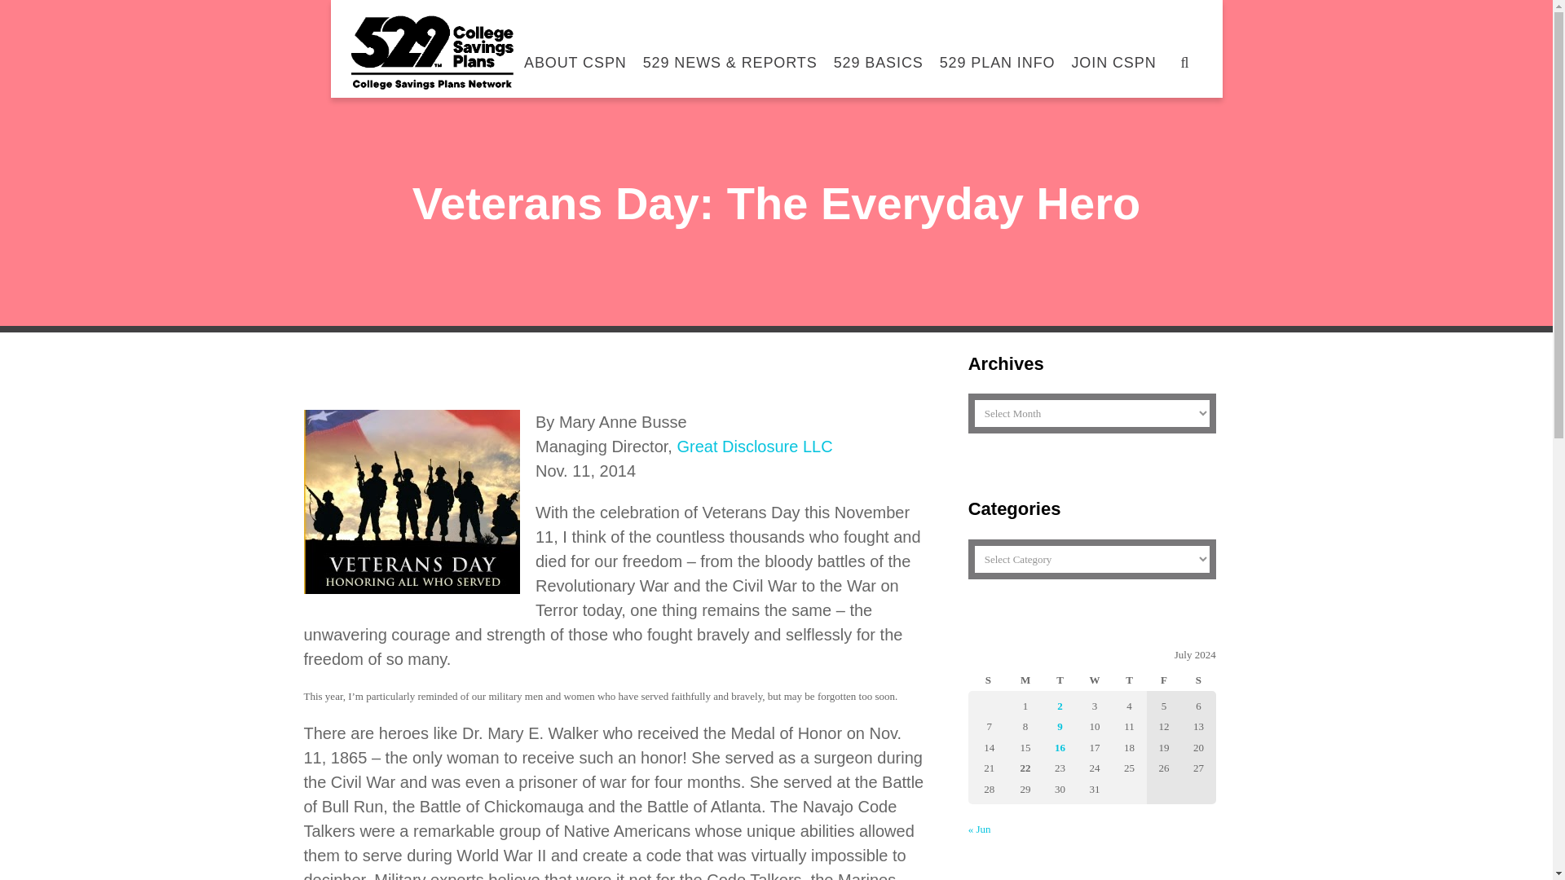 The width and height of the screenshot is (1565, 880). Describe the element at coordinates (1198, 678) in the screenshot. I see `Saturday` at that location.